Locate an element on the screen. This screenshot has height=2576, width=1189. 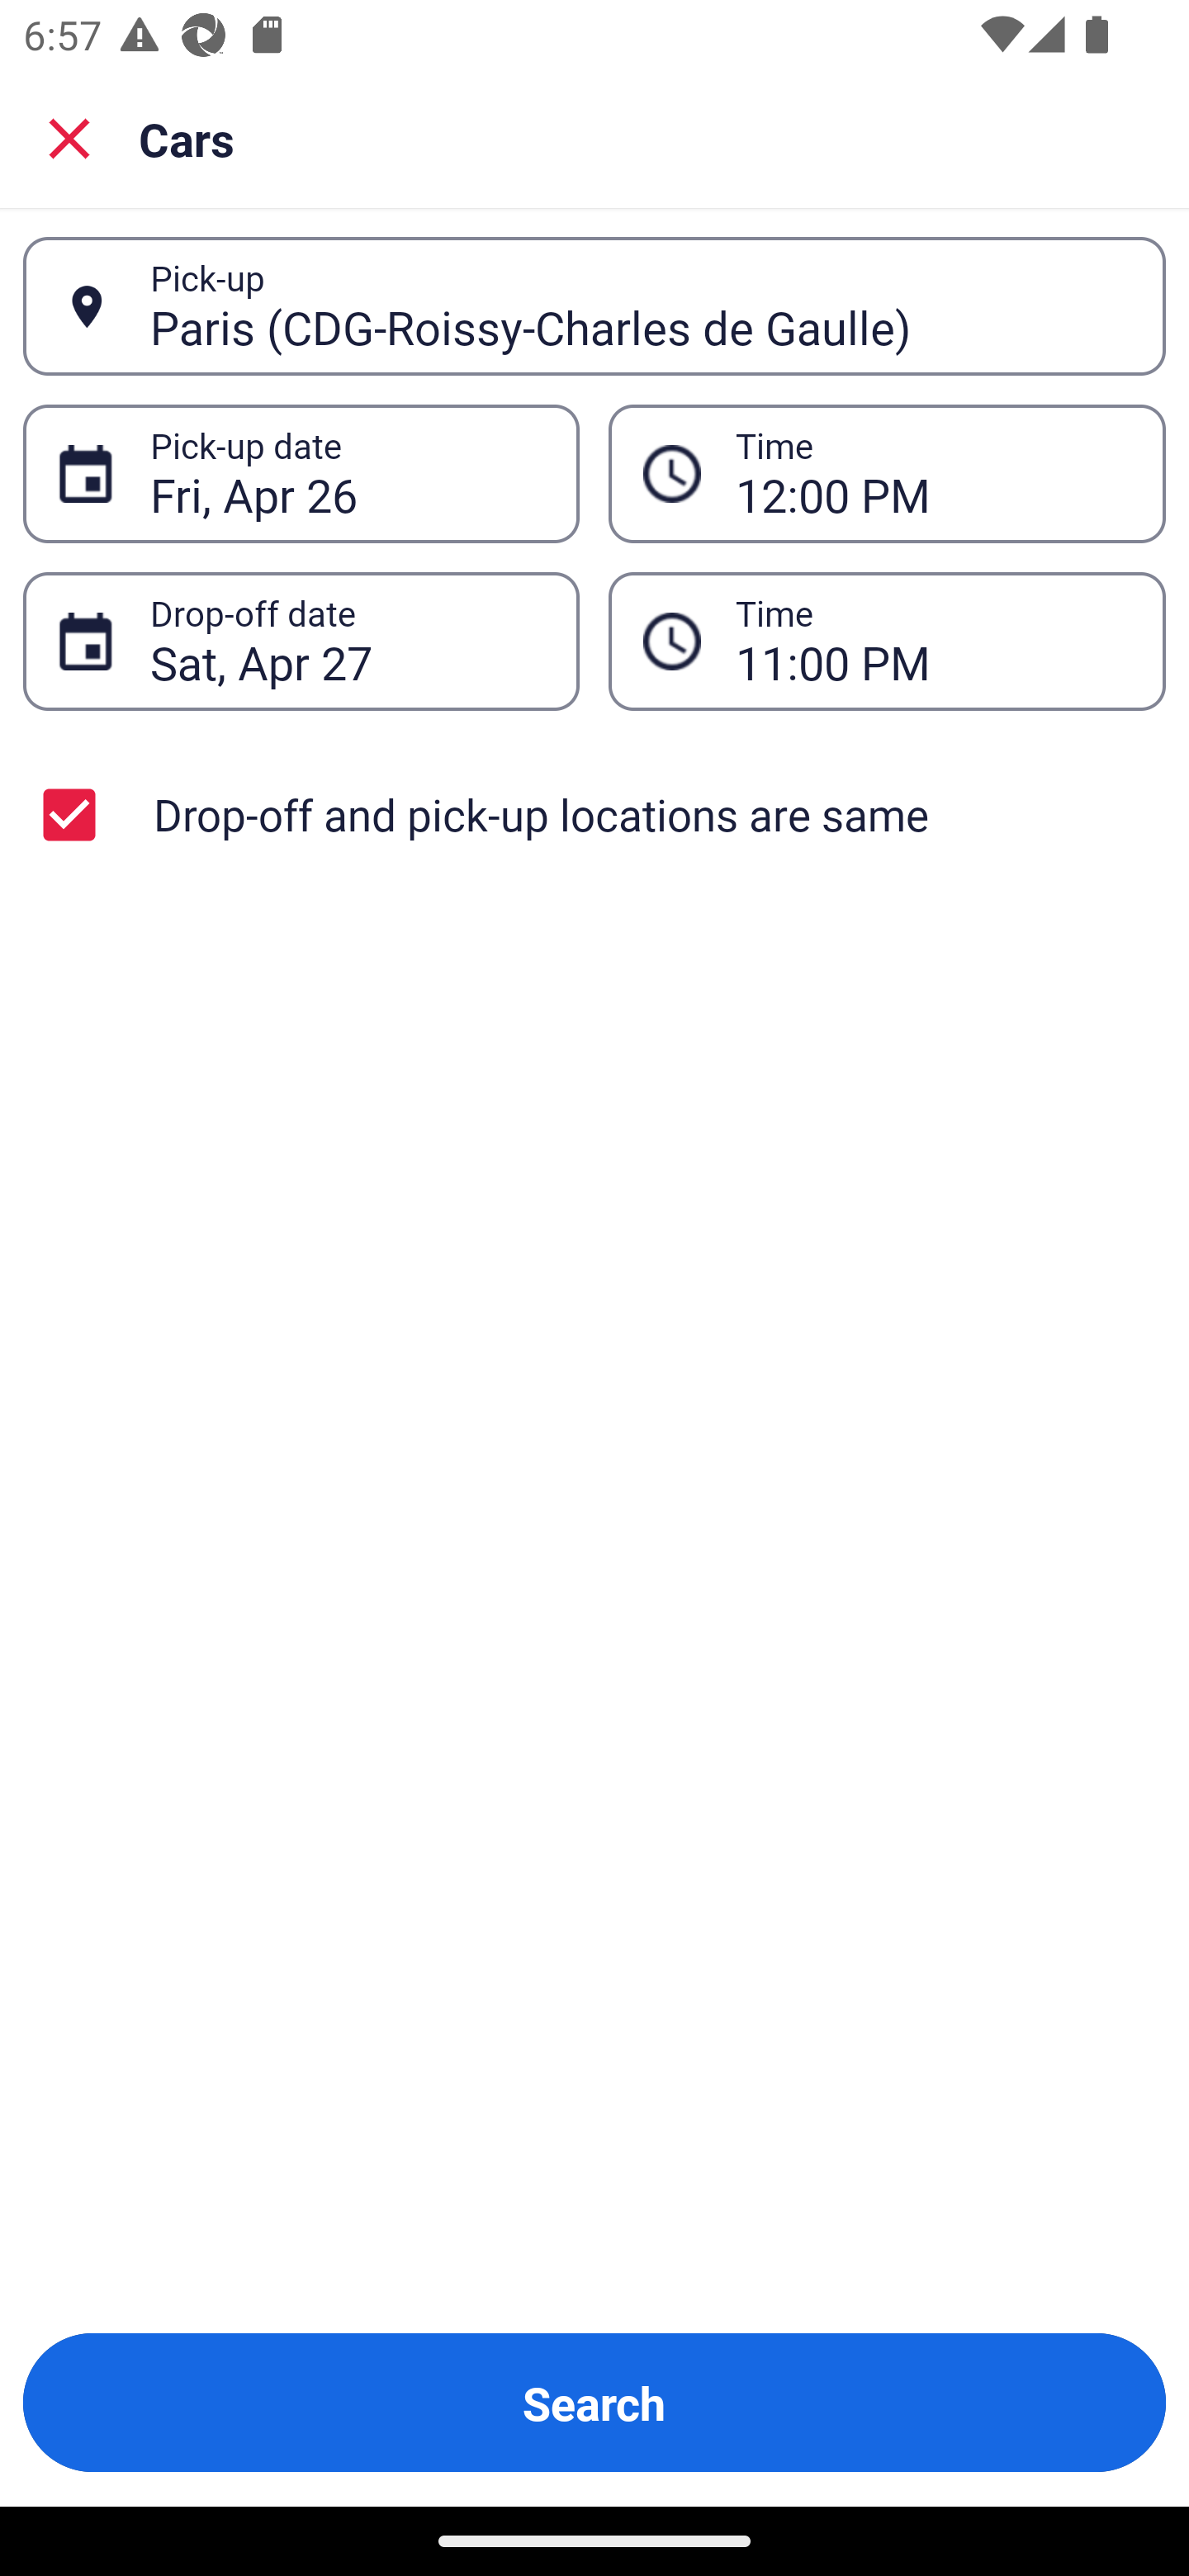
Close search screen is located at coordinates (69, 137).